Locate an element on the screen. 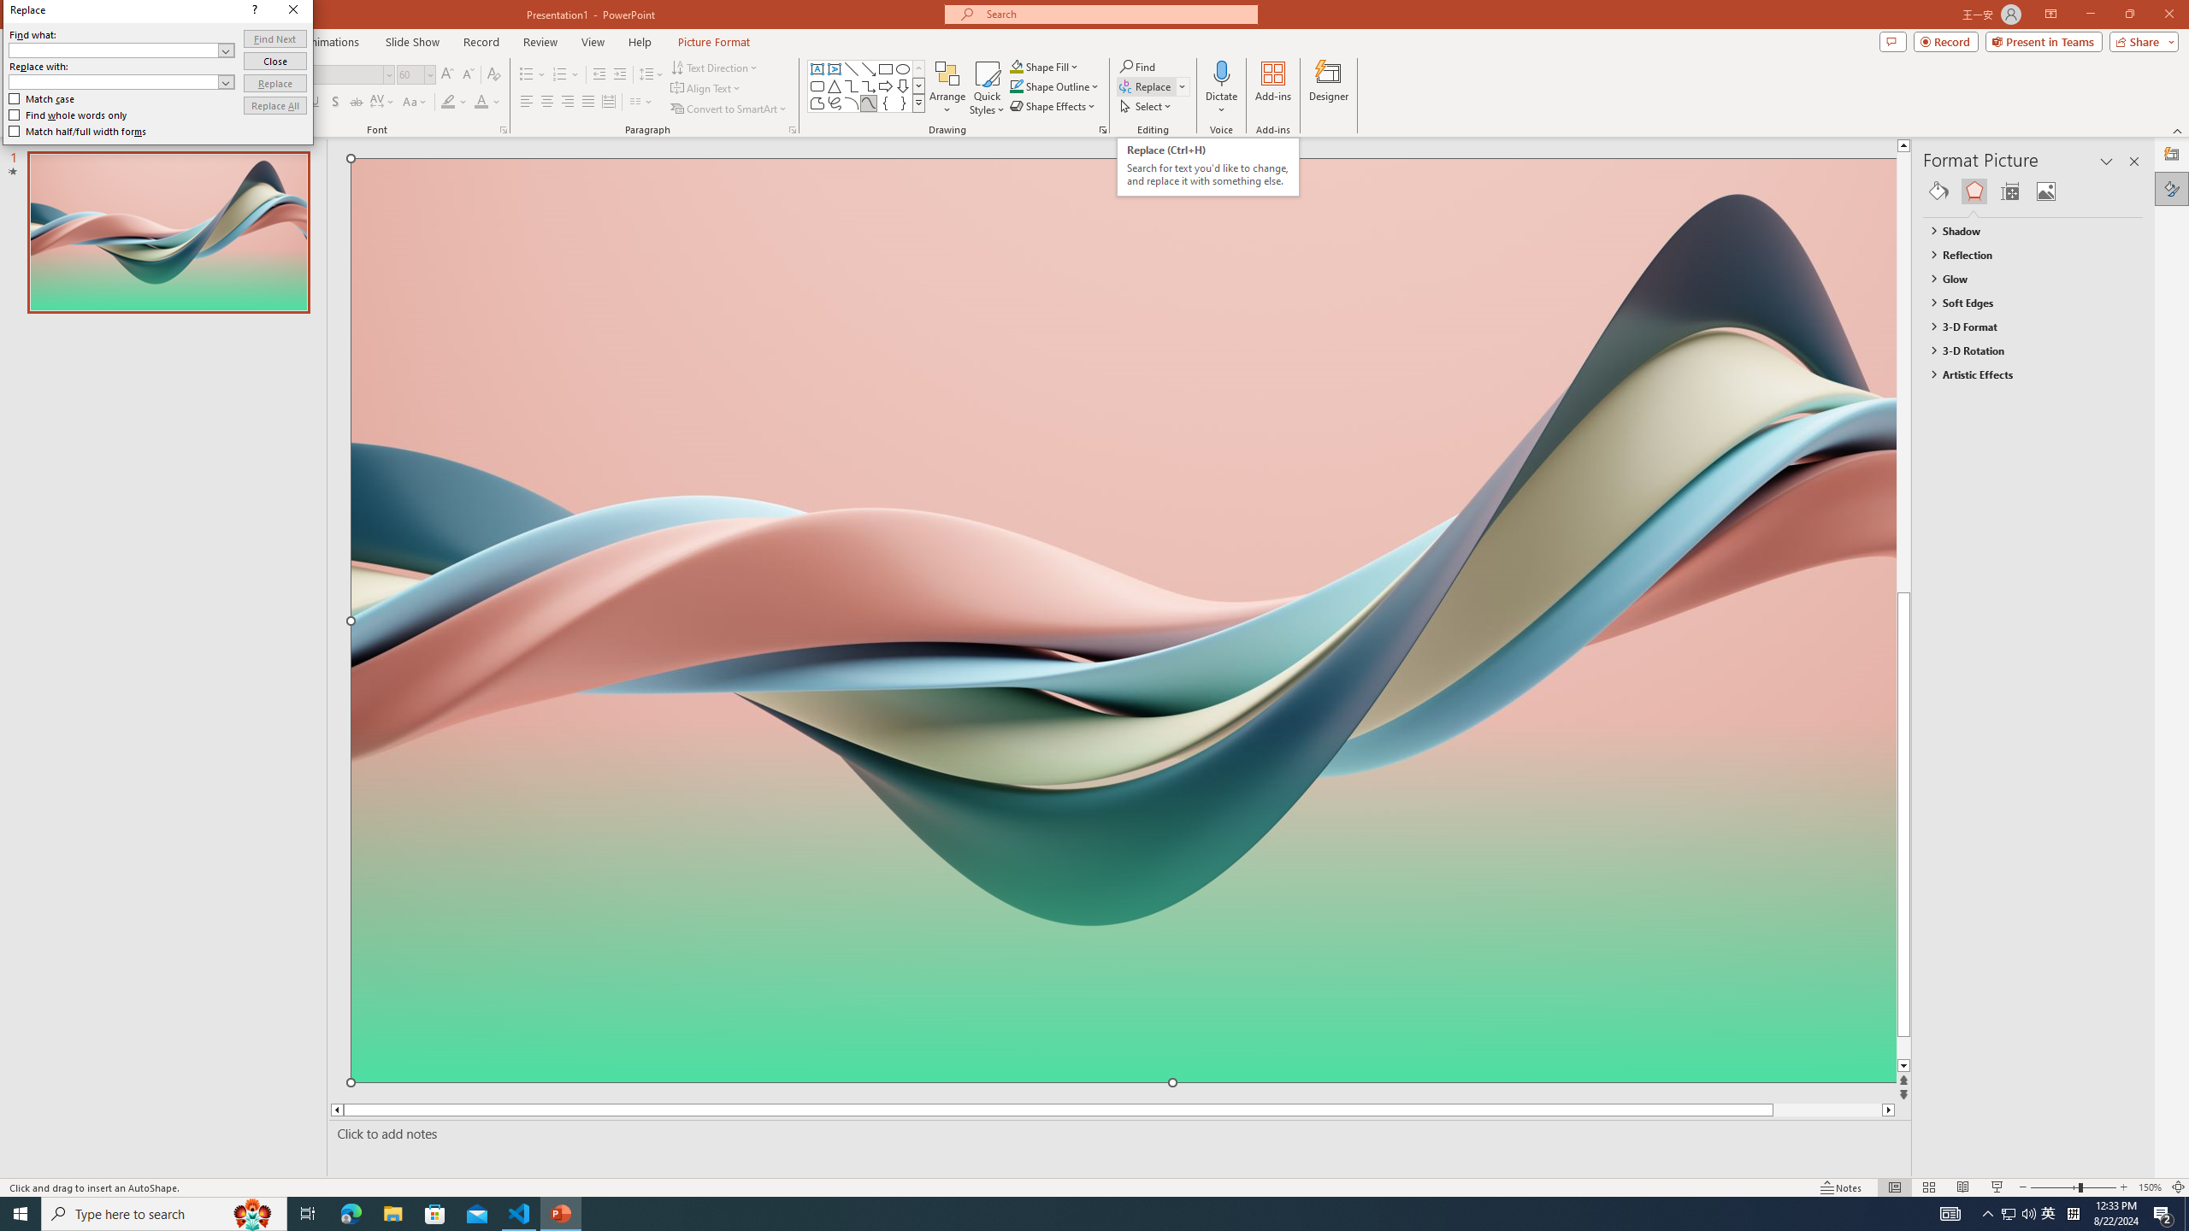  Line Spacing is located at coordinates (652, 75).